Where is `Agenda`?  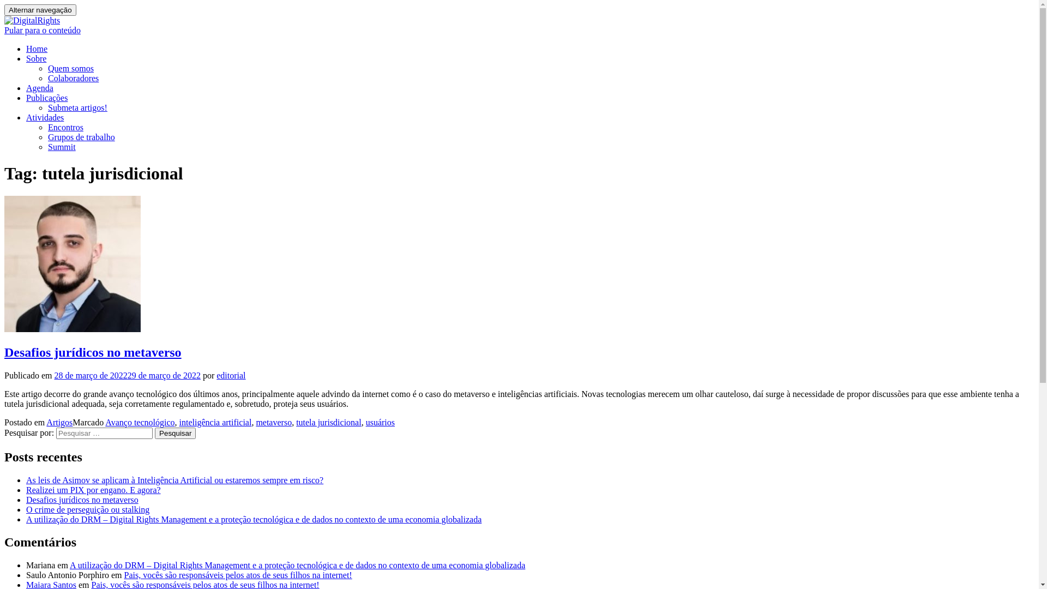 Agenda is located at coordinates (40, 88).